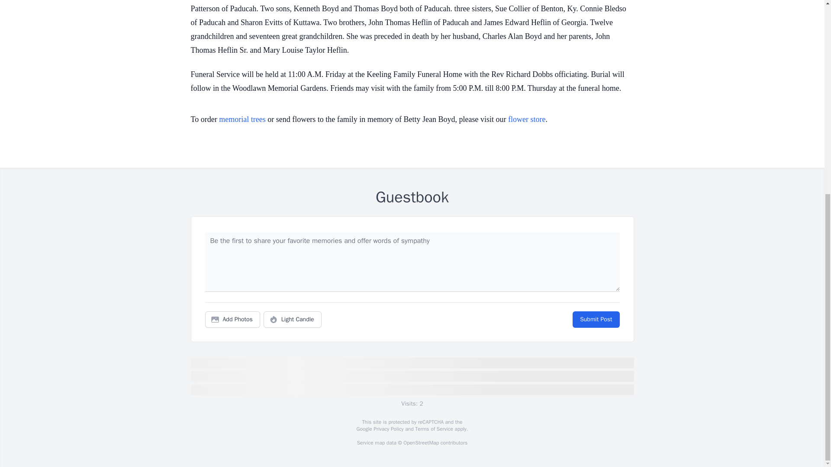  I want to click on memorial trees, so click(242, 119).